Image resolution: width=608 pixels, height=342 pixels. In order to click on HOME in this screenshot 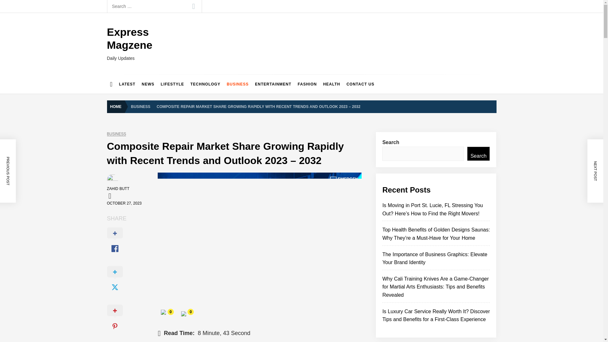, I will do `click(117, 107)`.